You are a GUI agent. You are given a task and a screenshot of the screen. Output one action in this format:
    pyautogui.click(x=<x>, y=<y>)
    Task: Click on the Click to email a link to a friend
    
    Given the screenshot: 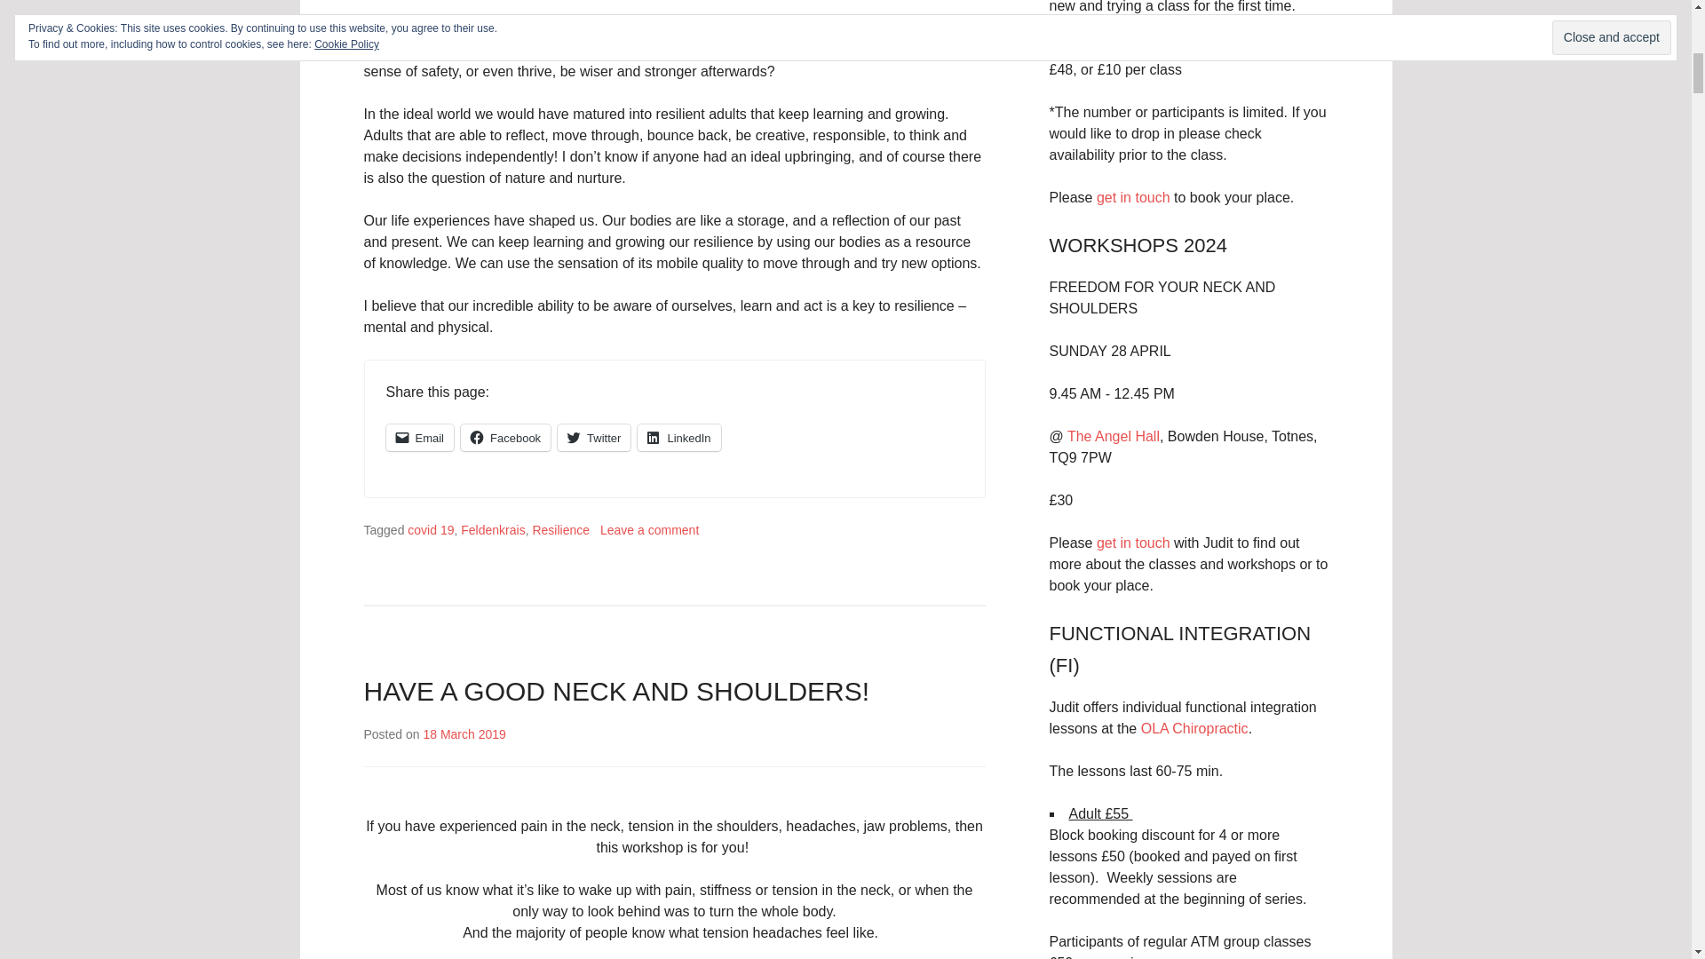 What is the action you would take?
    pyautogui.click(x=419, y=437)
    